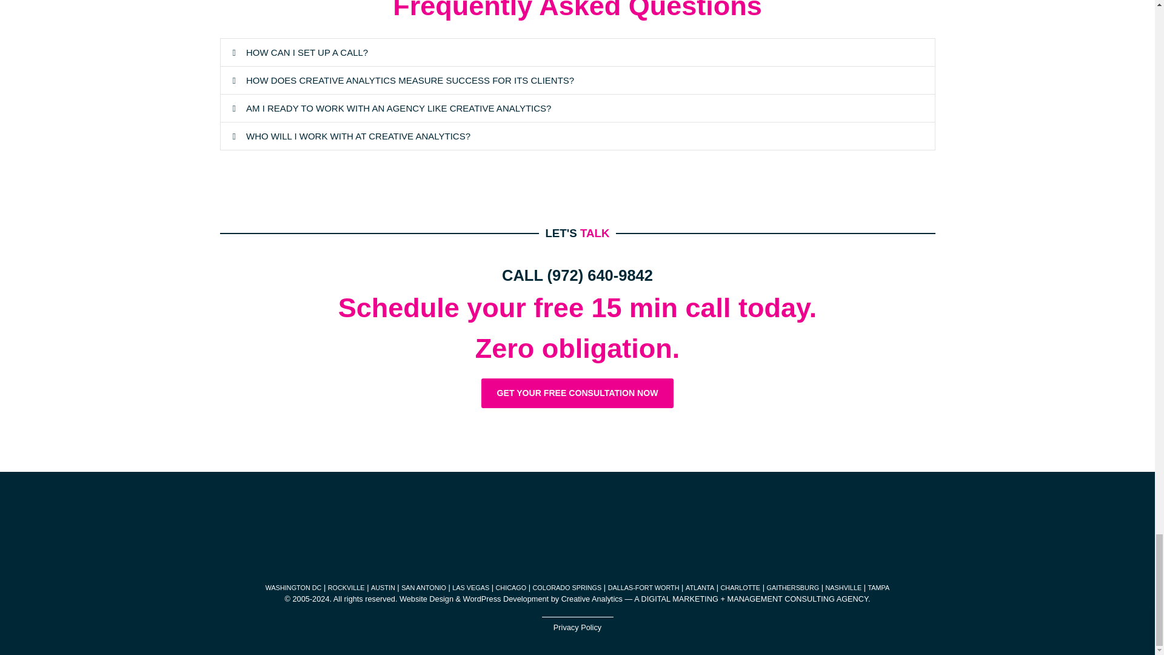  I want to click on ROCKVILLE, so click(347, 588).